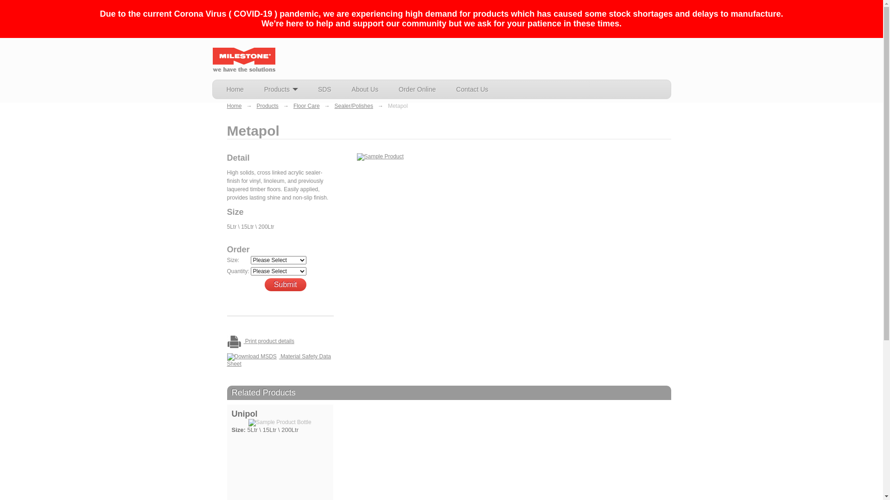  What do you see at coordinates (235, 106) in the screenshot?
I see `Home` at bounding box center [235, 106].